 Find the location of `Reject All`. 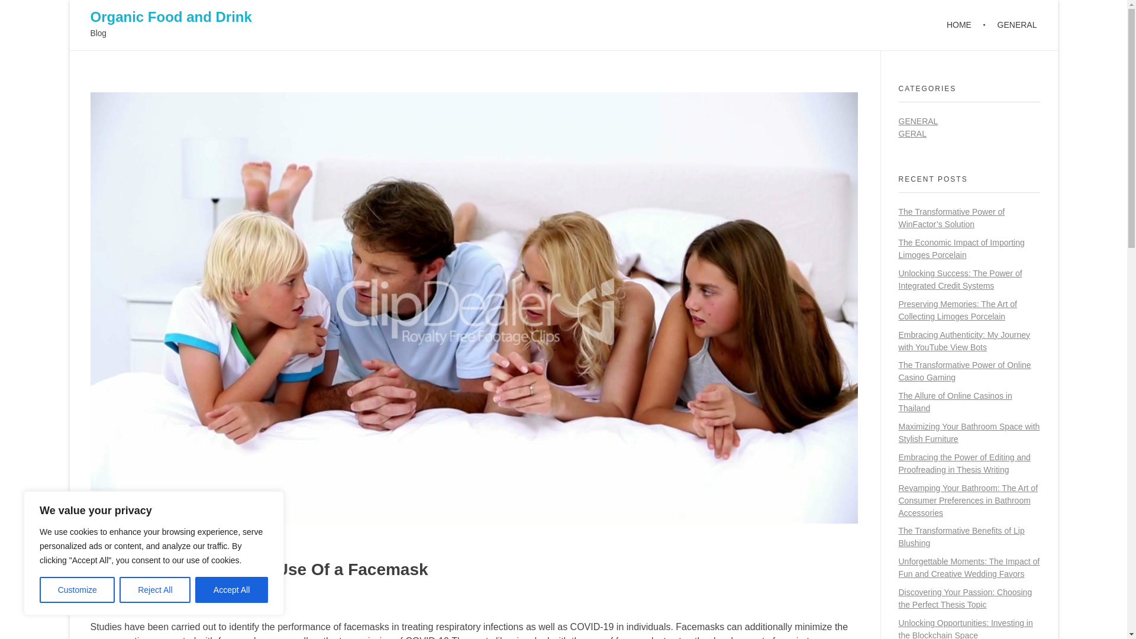

Reject All is located at coordinates (155, 590).